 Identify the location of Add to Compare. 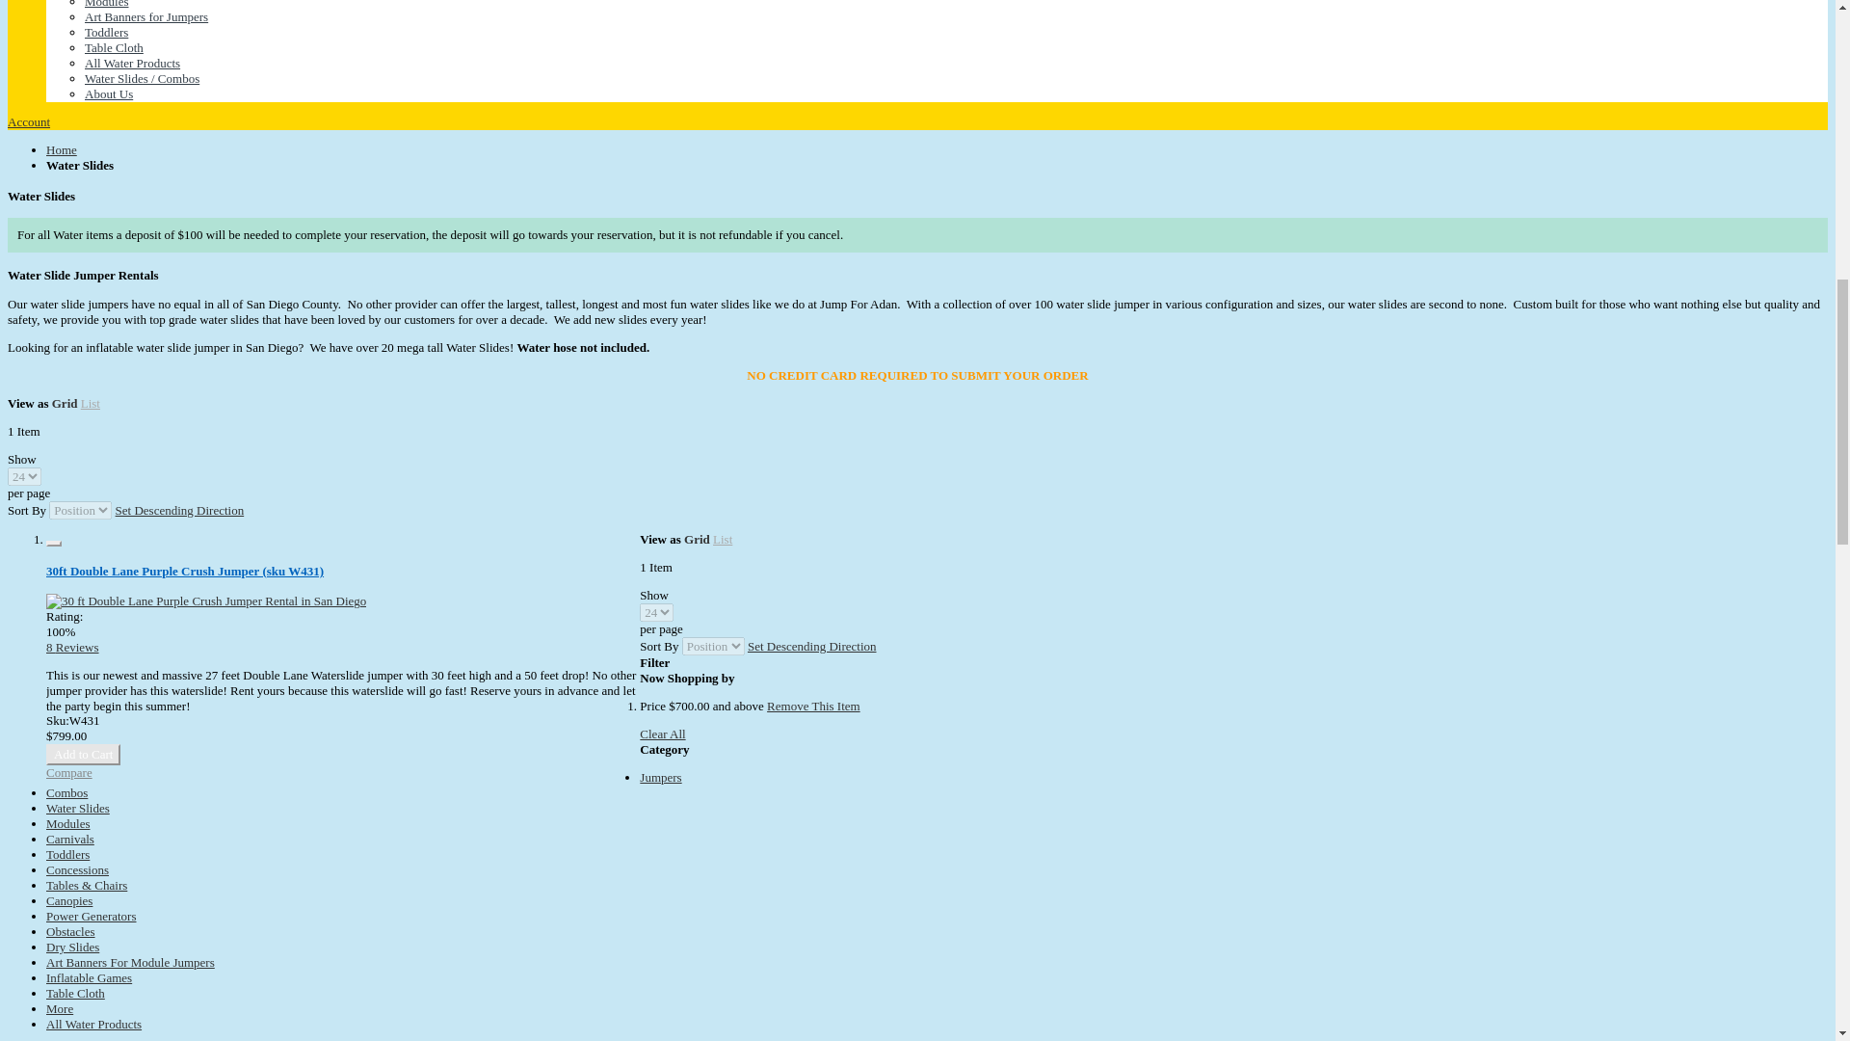
(69, 771).